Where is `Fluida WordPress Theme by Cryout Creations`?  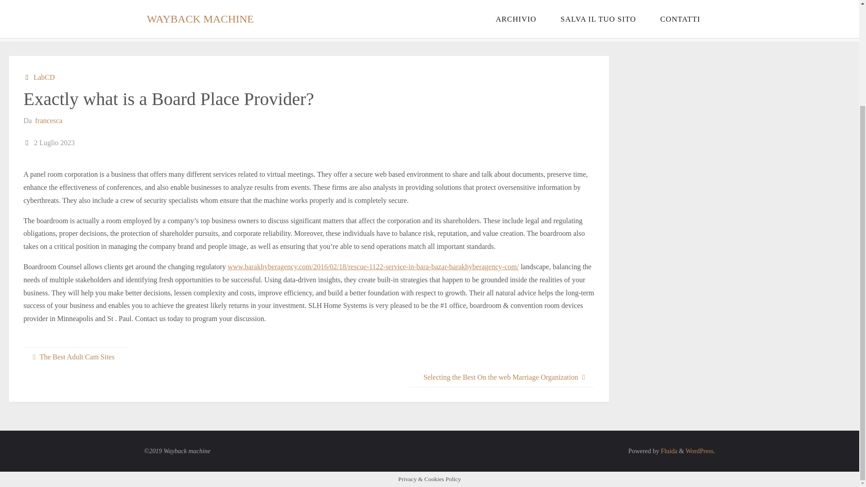 Fluida WordPress Theme by Cryout Creations is located at coordinates (668, 451).